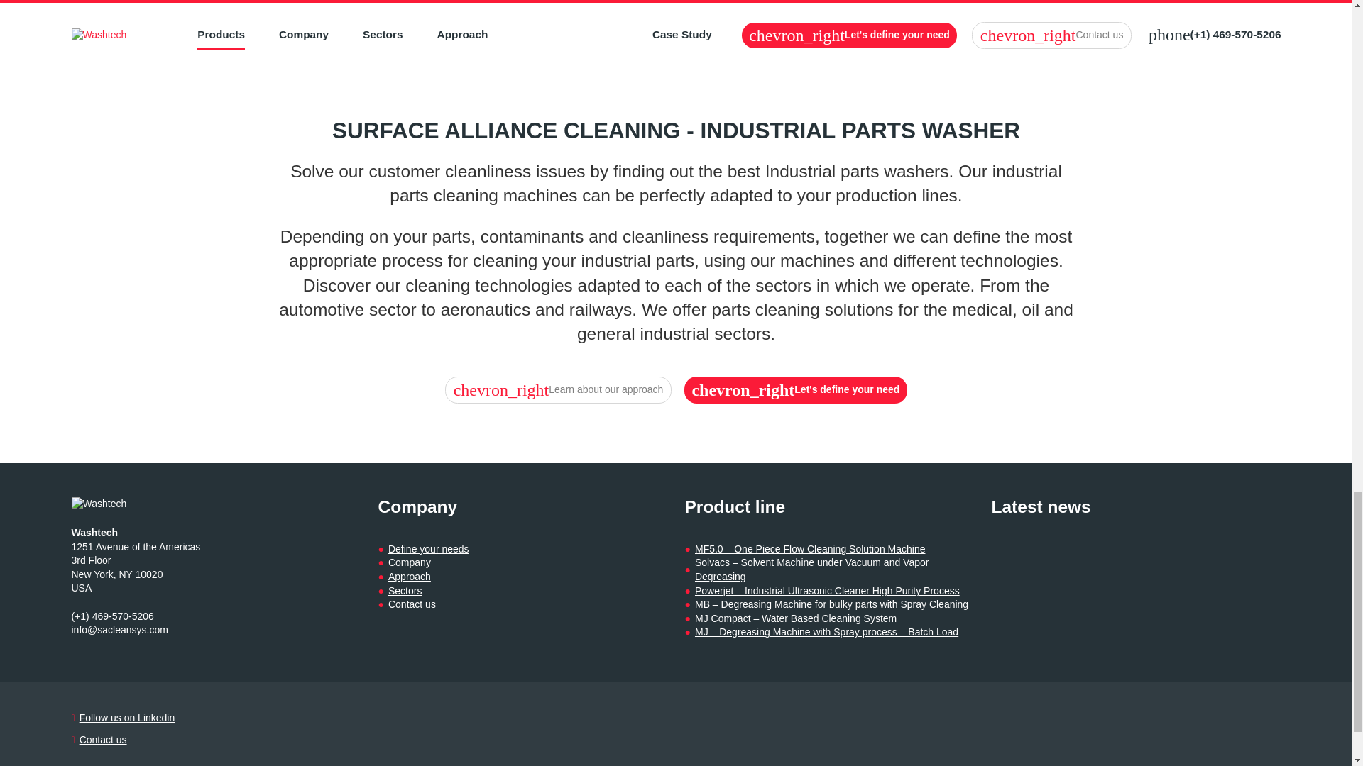 The width and height of the screenshot is (1363, 766). Describe the element at coordinates (102, 740) in the screenshot. I see `Contact us` at that location.